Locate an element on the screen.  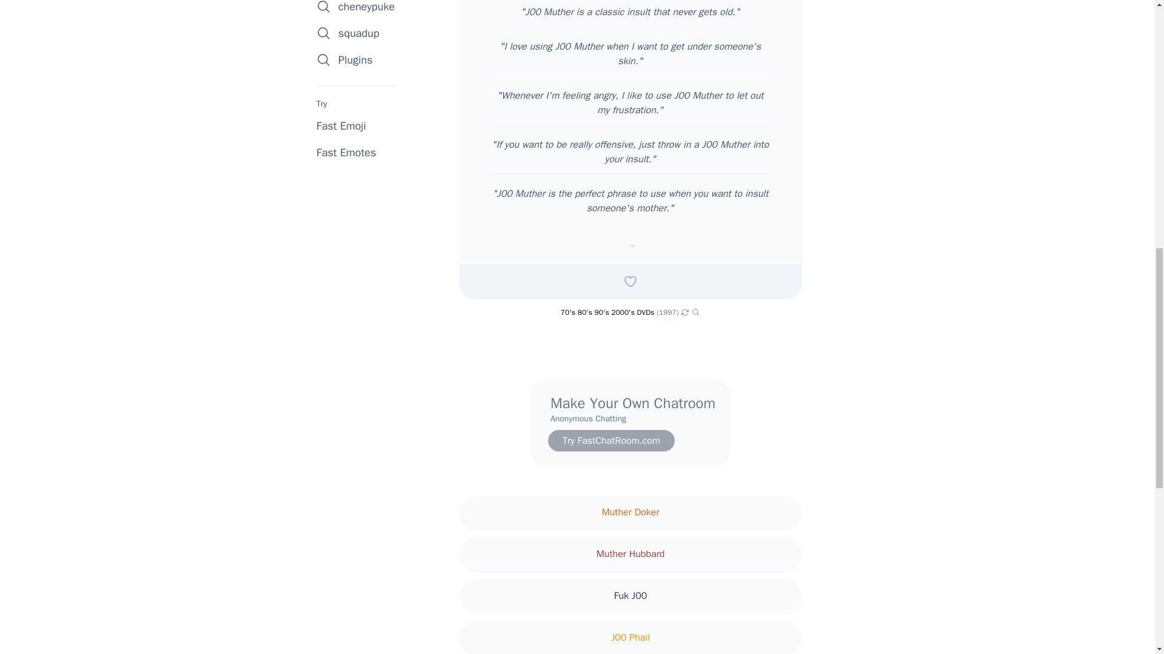
squadup is located at coordinates (360, 33).